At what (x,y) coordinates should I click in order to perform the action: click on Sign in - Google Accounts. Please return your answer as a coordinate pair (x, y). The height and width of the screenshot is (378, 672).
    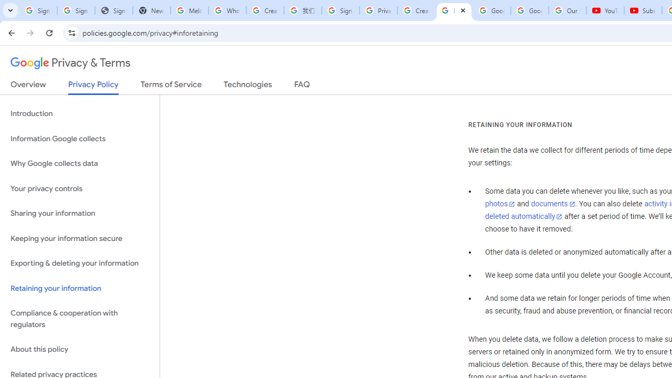
    Looking at the image, I should click on (38, 10).